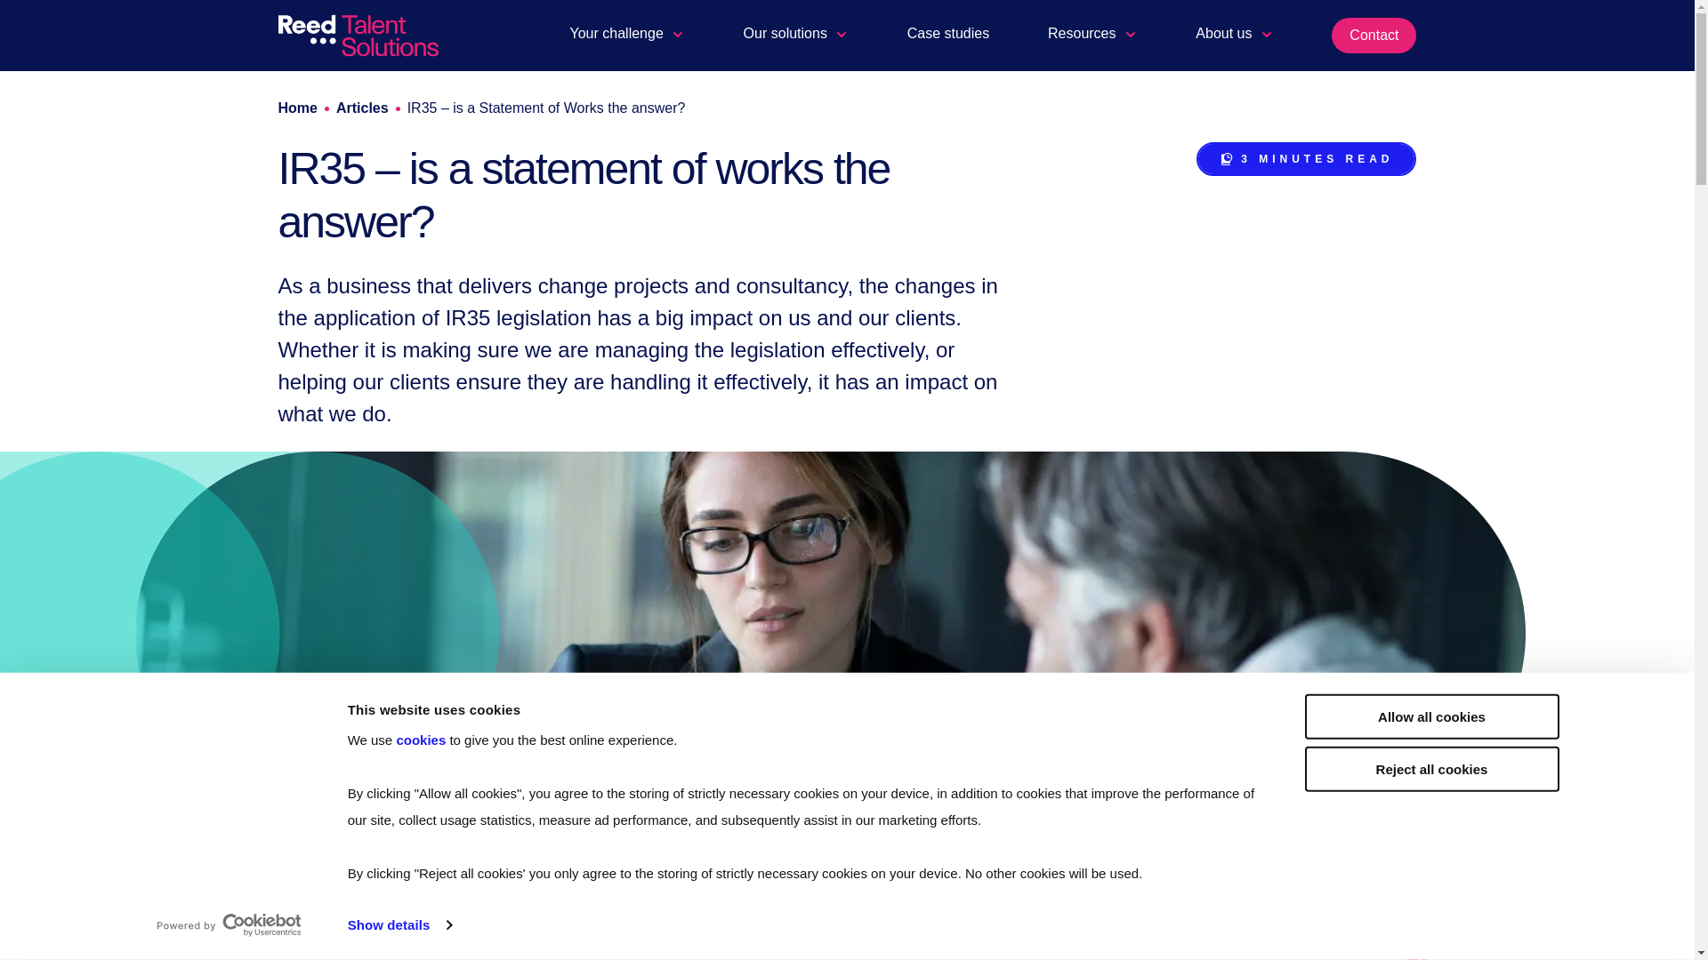 The image size is (1708, 960). What do you see at coordinates (357, 36) in the screenshot?
I see `REED logo` at bounding box center [357, 36].